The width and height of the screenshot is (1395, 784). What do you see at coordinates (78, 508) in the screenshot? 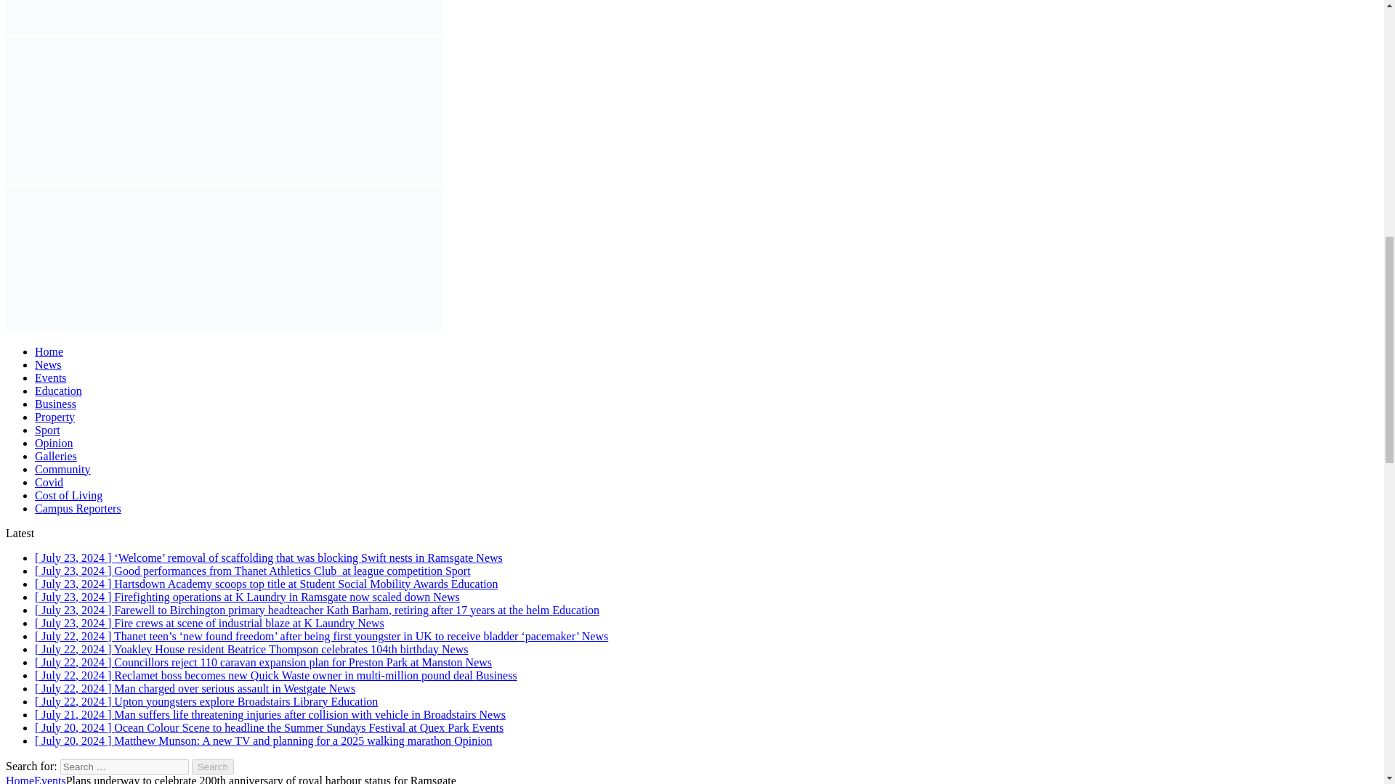
I see `Campus Reporters` at bounding box center [78, 508].